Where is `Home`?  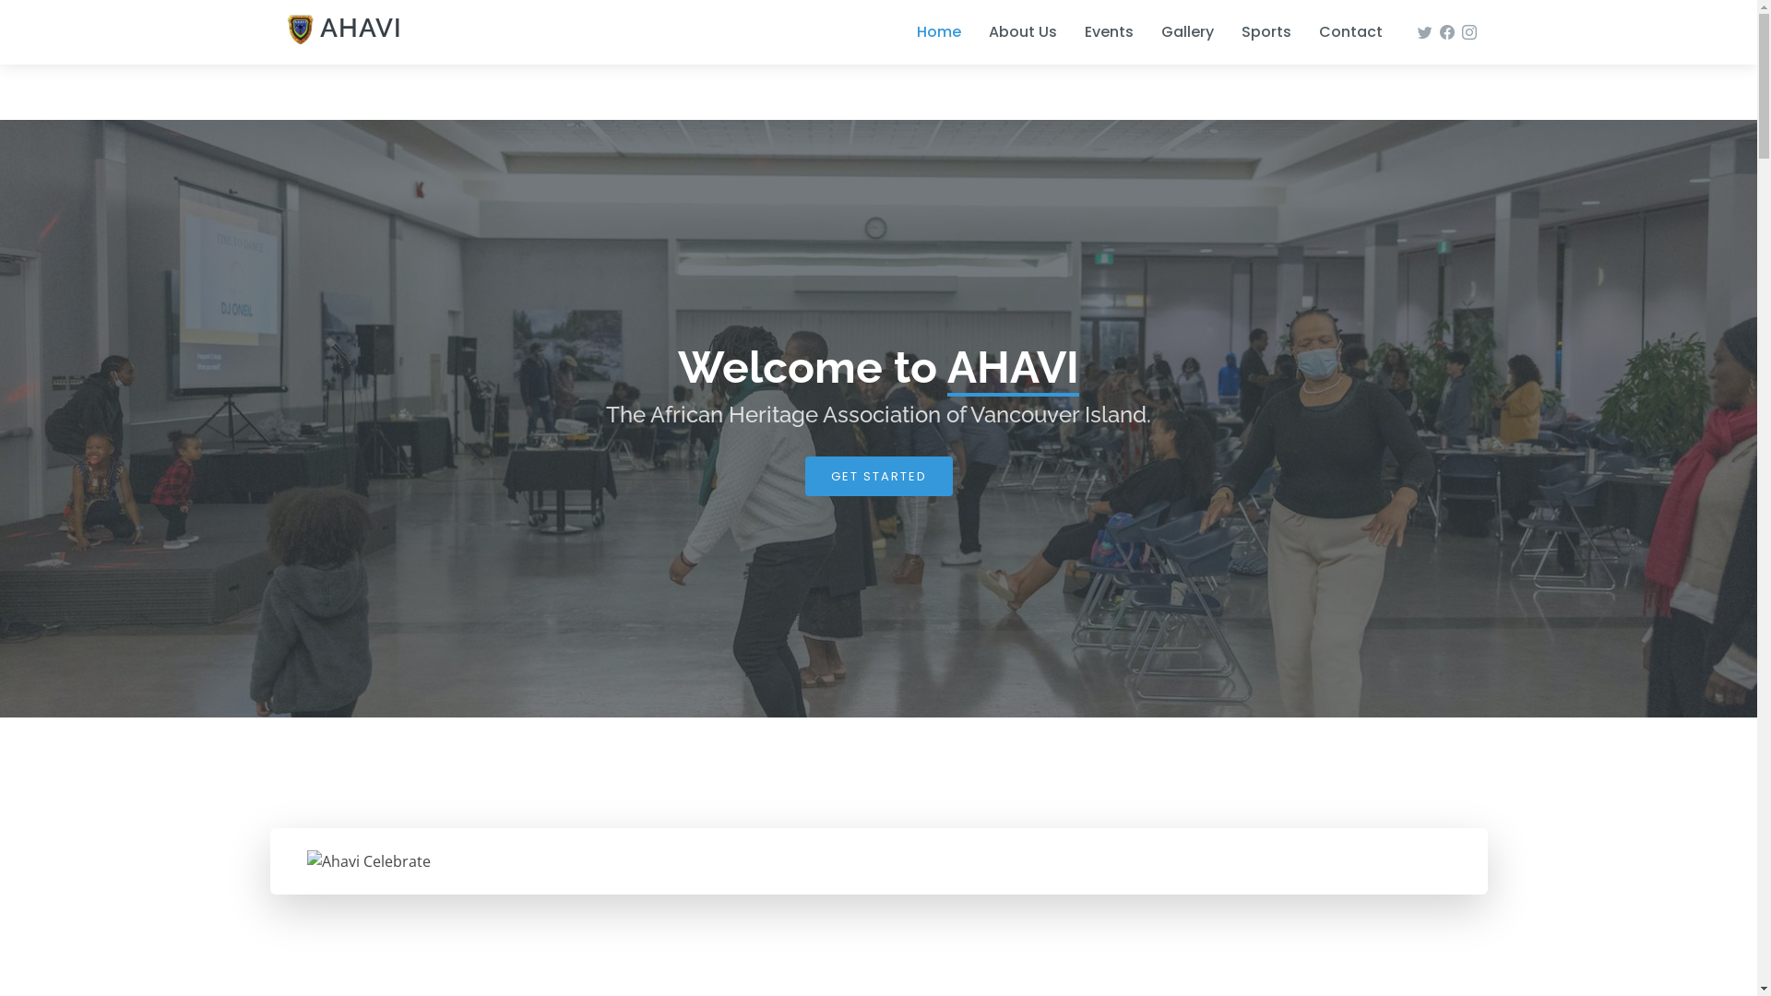 Home is located at coordinates (925, 32).